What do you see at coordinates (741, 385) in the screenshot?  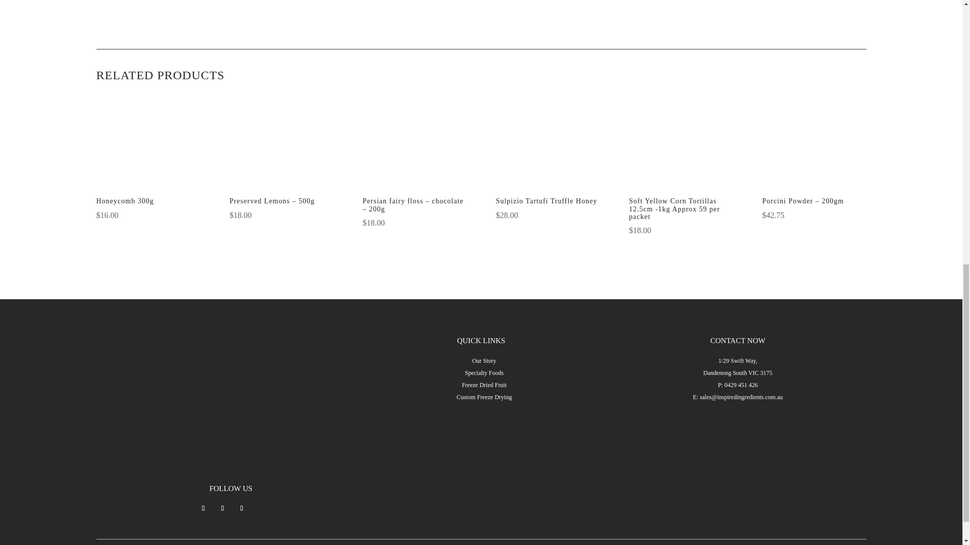 I see `0429 451 426` at bounding box center [741, 385].